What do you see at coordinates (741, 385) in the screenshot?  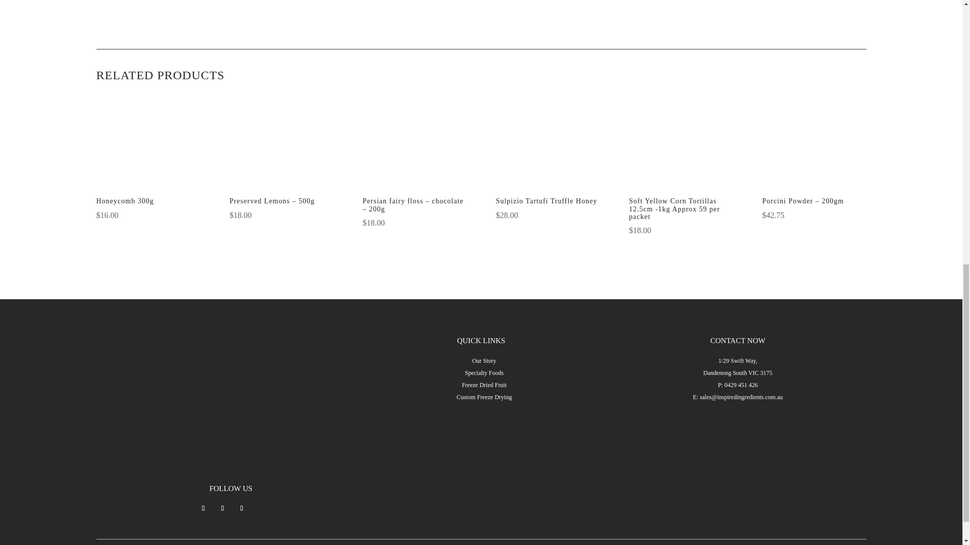 I see `0429 451 426` at bounding box center [741, 385].